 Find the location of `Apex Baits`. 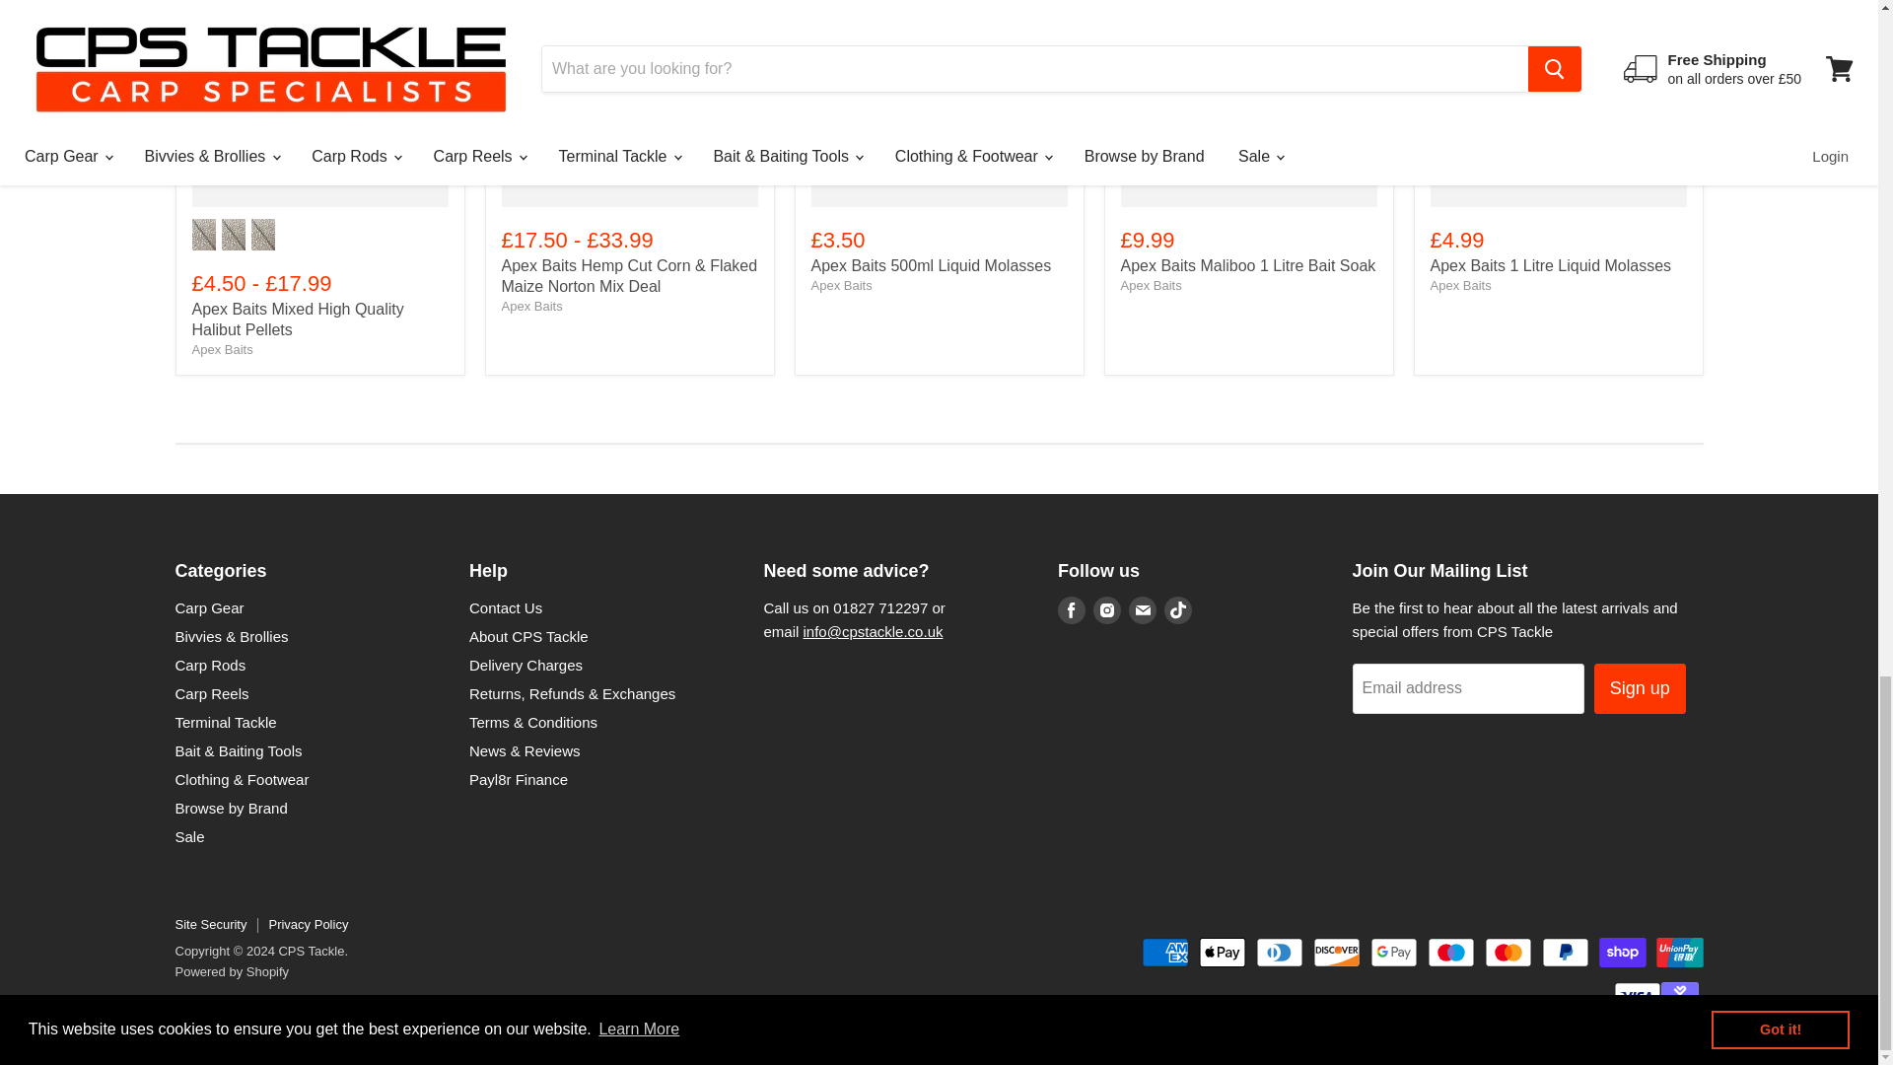

Apex Baits is located at coordinates (221, 349).